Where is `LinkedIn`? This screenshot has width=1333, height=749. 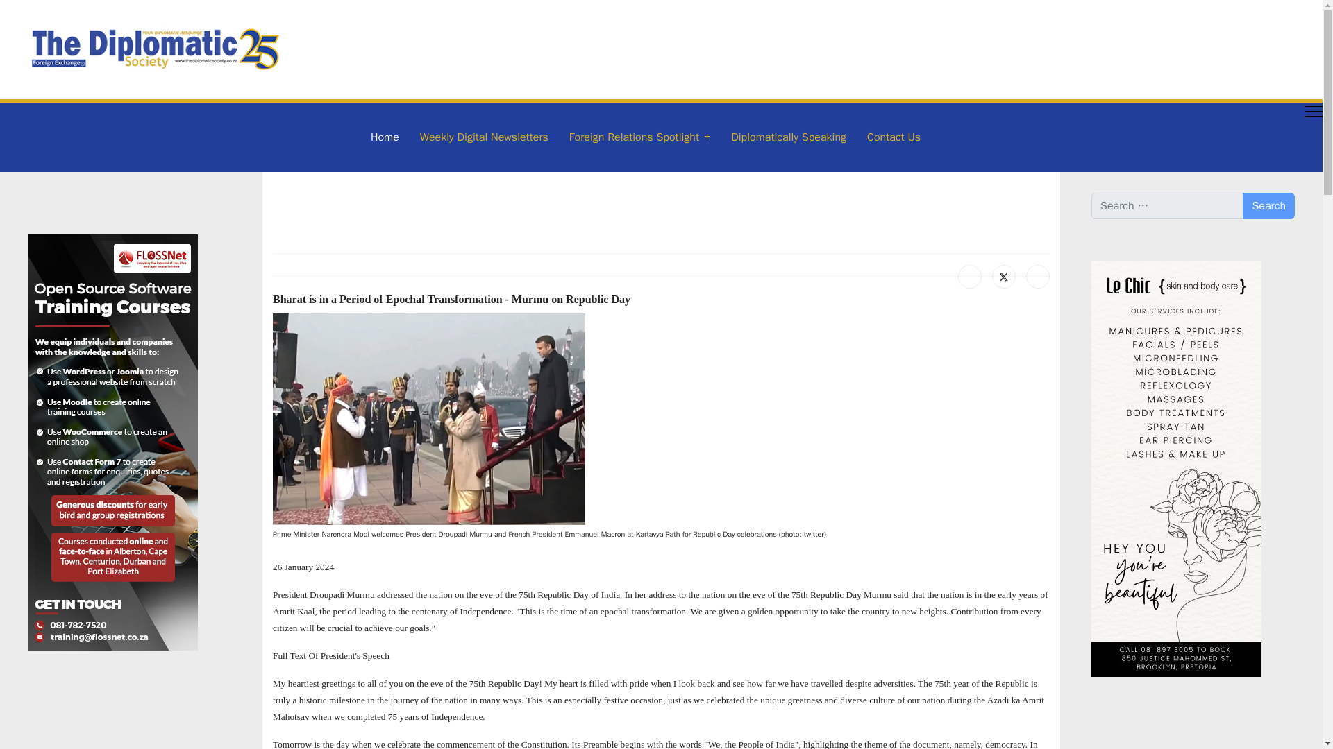
LinkedIn is located at coordinates (1038, 276).